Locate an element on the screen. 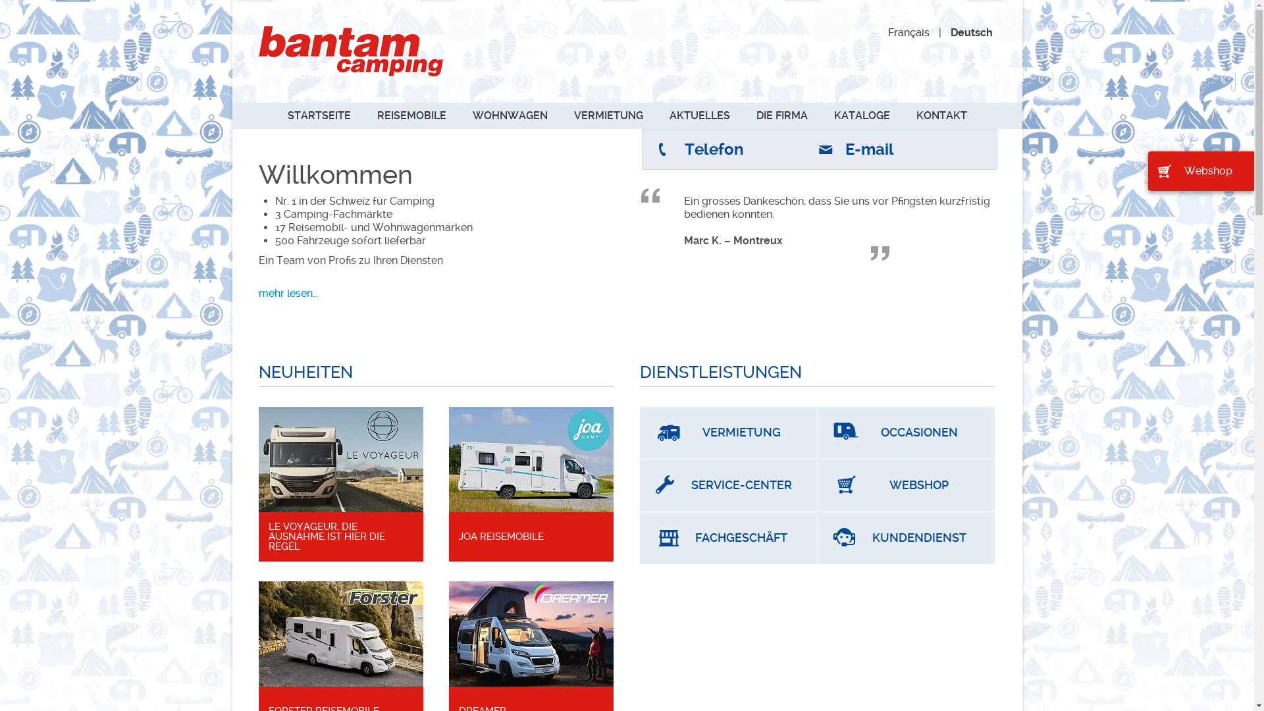  LE VOYAGEUR, DIE AUSNAHME IST HIER DIE REGEL is located at coordinates (341, 537).